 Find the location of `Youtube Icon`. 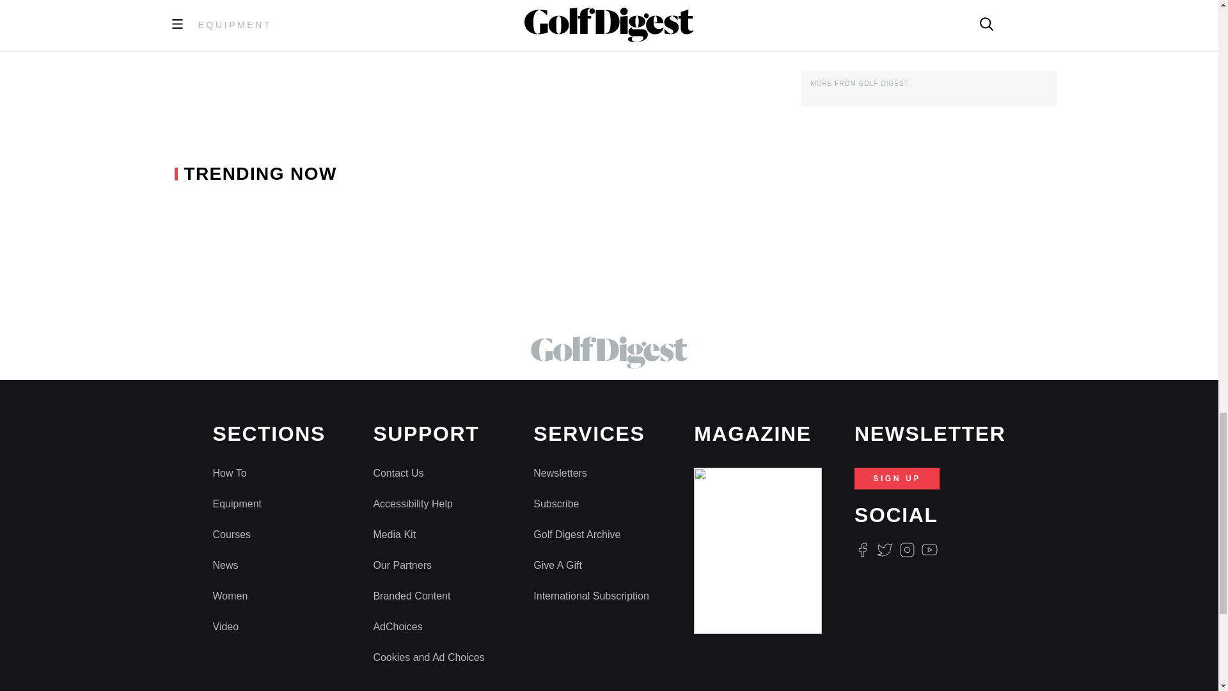

Youtube Icon is located at coordinates (930, 549).